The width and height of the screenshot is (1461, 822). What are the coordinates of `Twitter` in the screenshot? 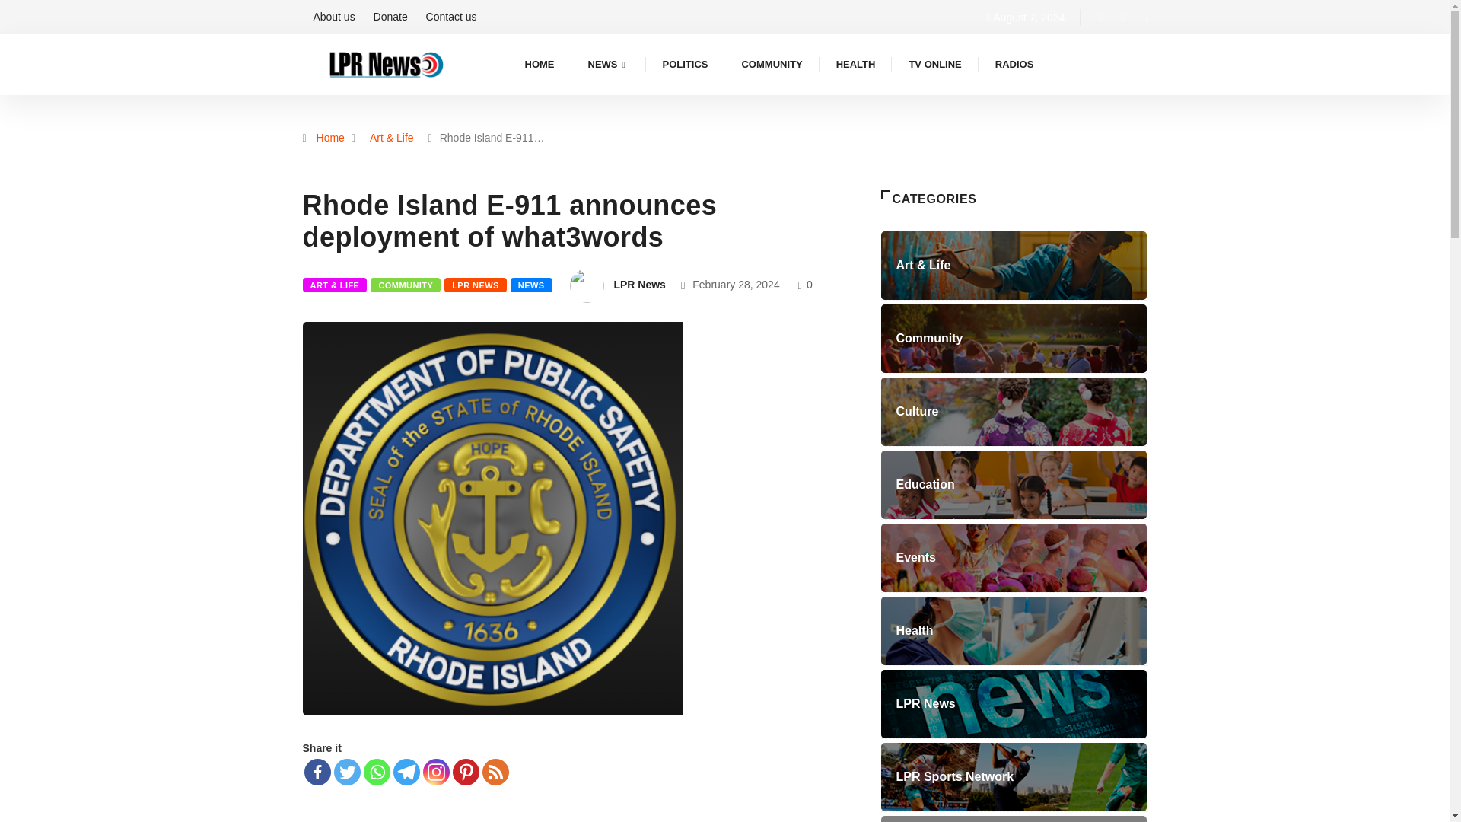 It's located at (345, 772).